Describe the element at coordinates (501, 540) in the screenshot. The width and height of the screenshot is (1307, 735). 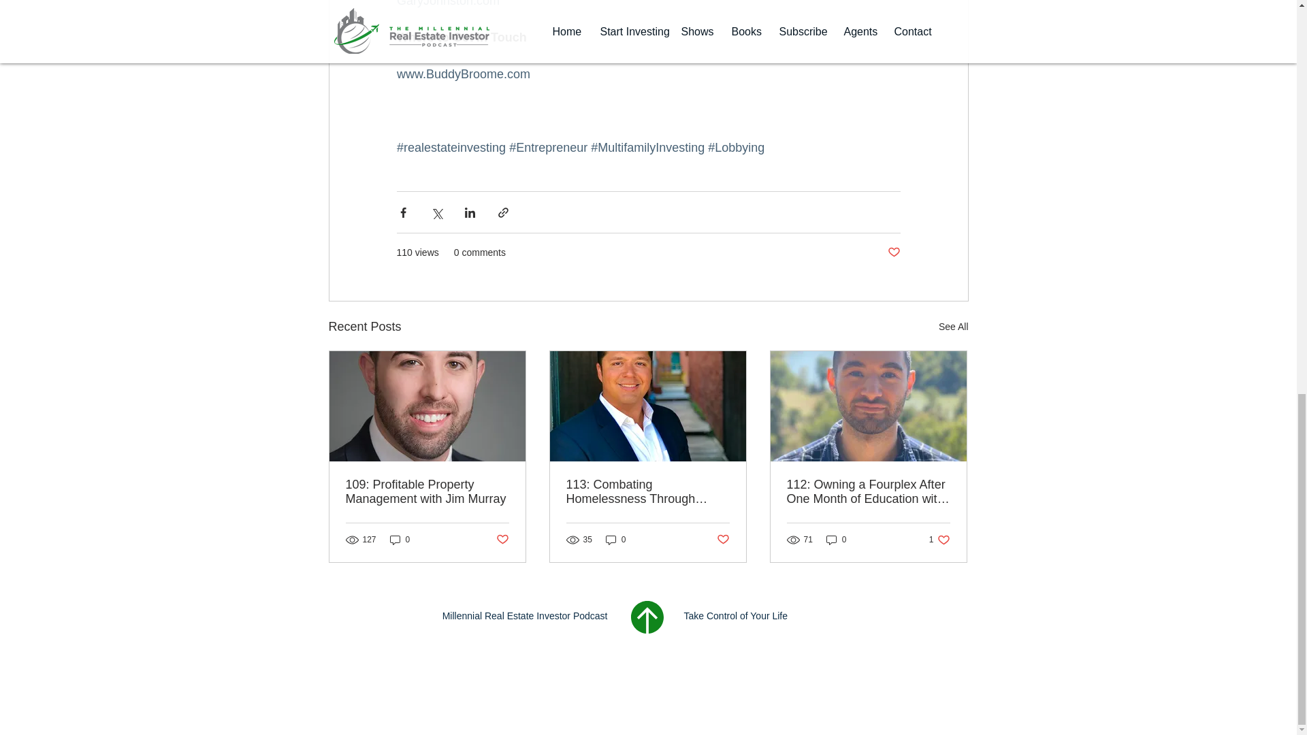
I see `Post not marked as liked` at that location.